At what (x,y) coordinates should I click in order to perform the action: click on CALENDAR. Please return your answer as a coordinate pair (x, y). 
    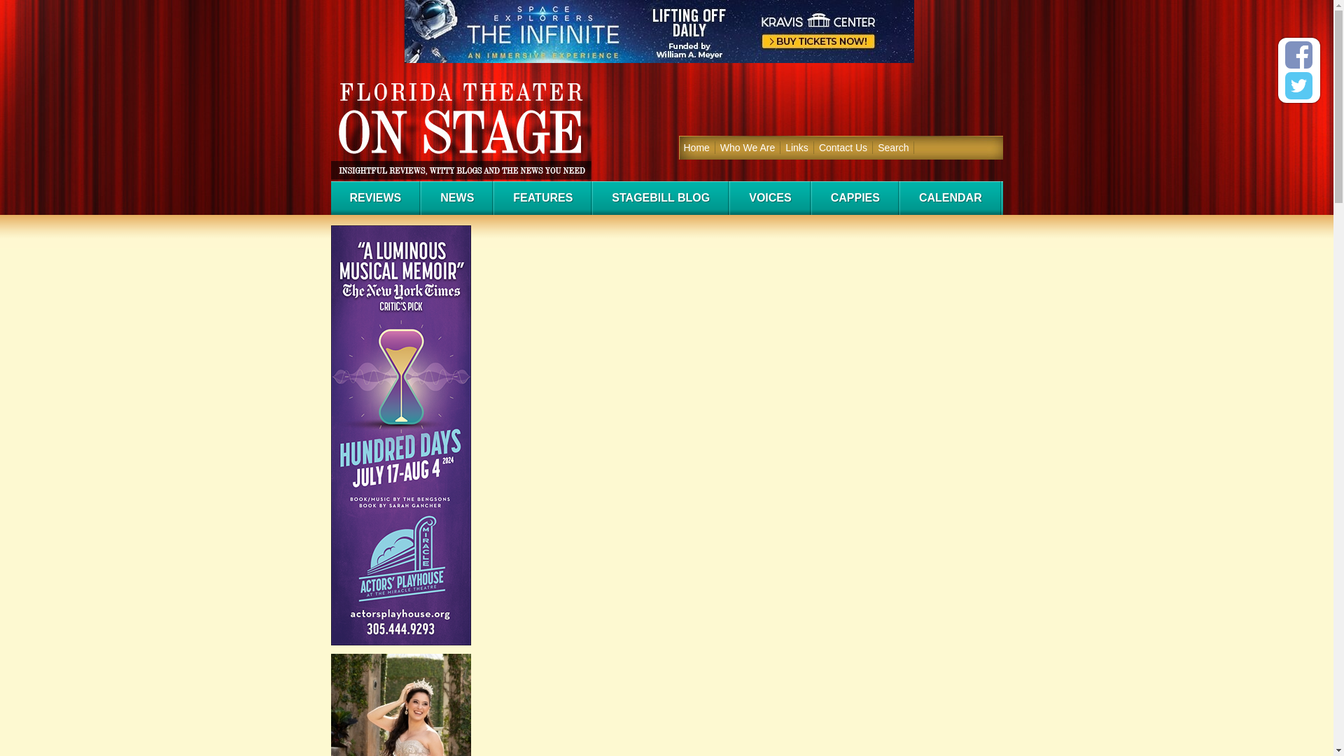
    Looking at the image, I should click on (950, 197).